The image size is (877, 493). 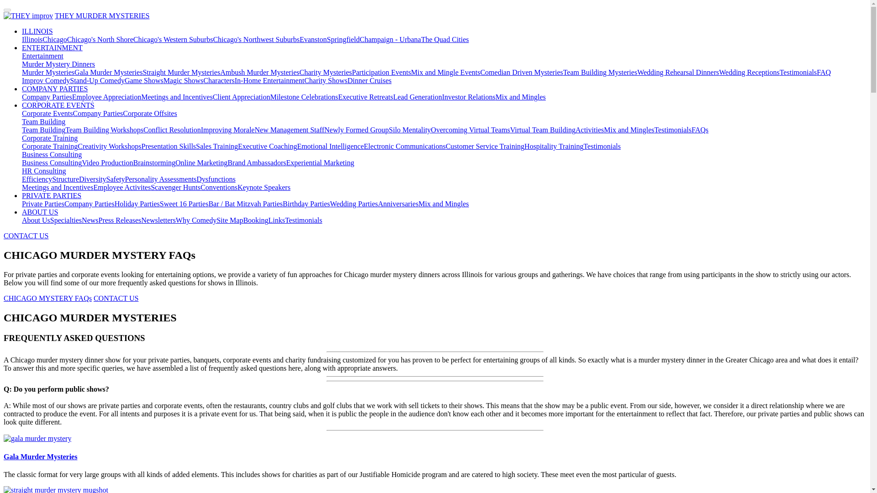 I want to click on Entertainment, so click(x=42, y=56).